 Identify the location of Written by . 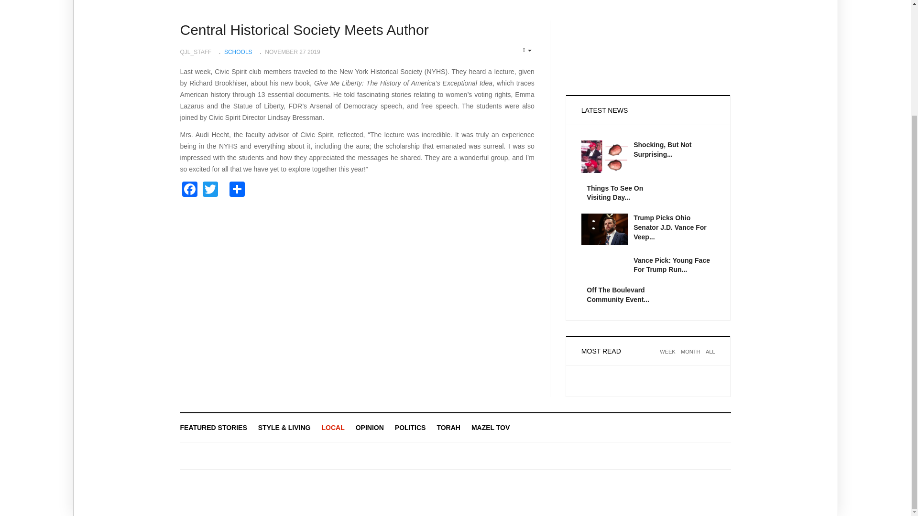
(195, 52).